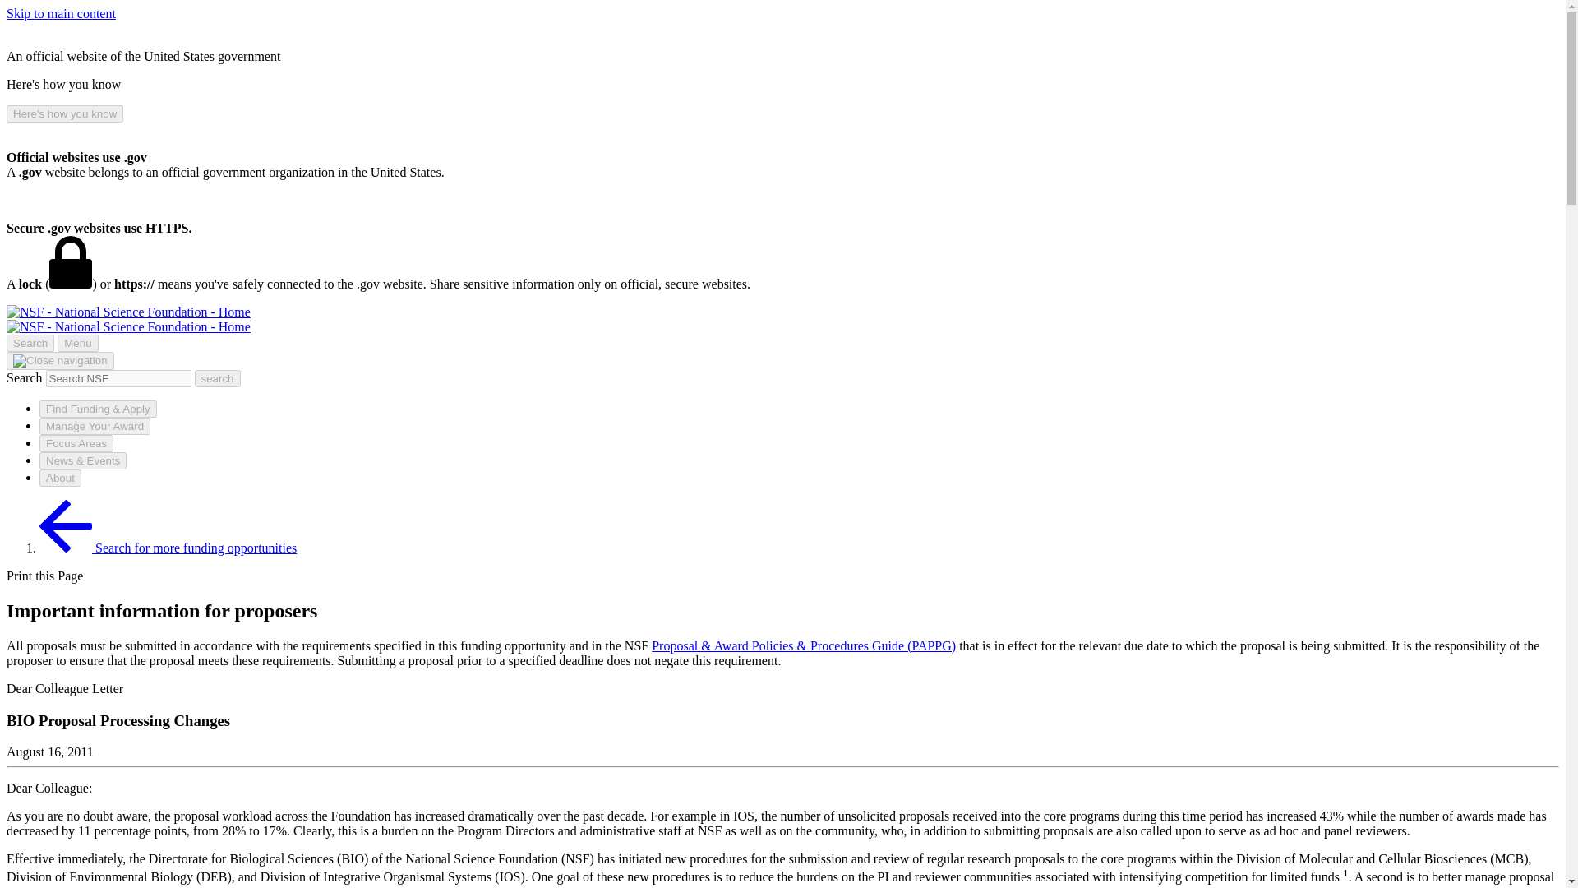 The height and width of the screenshot is (888, 1578). What do you see at coordinates (64, 113) in the screenshot?
I see `Here's how you know` at bounding box center [64, 113].